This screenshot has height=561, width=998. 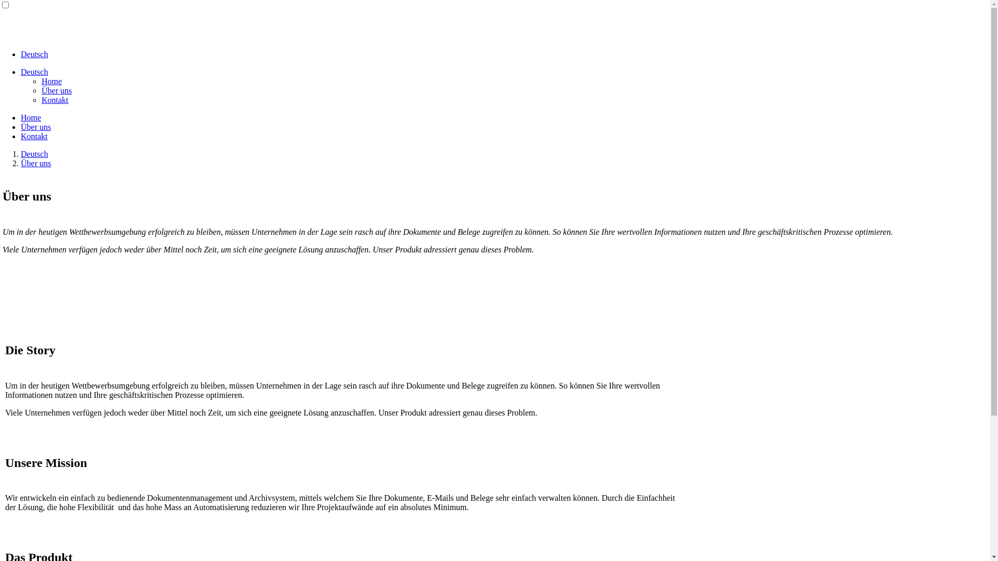 What do you see at coordinates (34, 154) in the screenshot?
I see `Deutsch` at bounding box center [34, 154].